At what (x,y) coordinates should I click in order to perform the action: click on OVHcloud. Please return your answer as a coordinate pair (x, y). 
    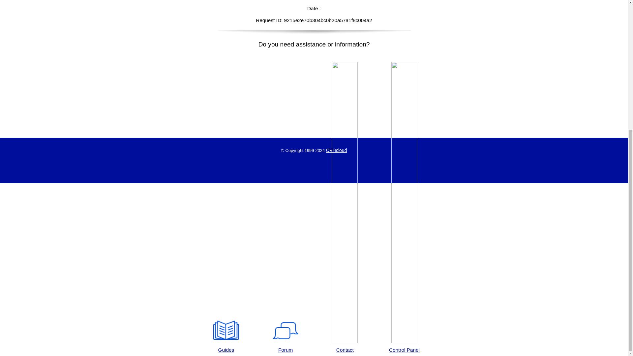
    Looking at the image, I should click on (336, 150).